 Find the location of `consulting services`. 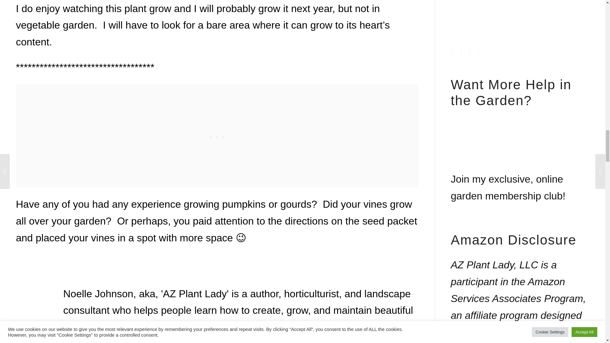

consulting services is located at coordinates (63, 340).